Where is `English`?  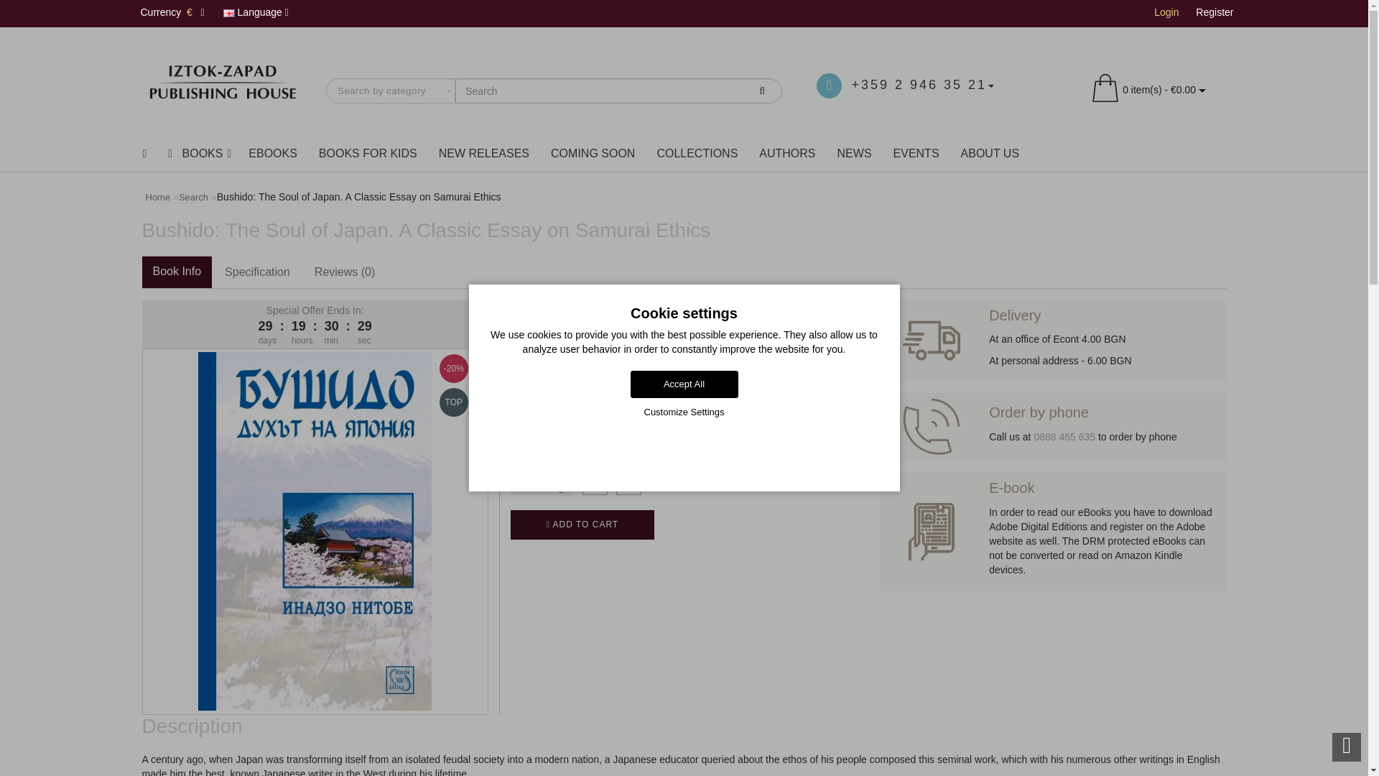 English is located at coordinates (228, 13).